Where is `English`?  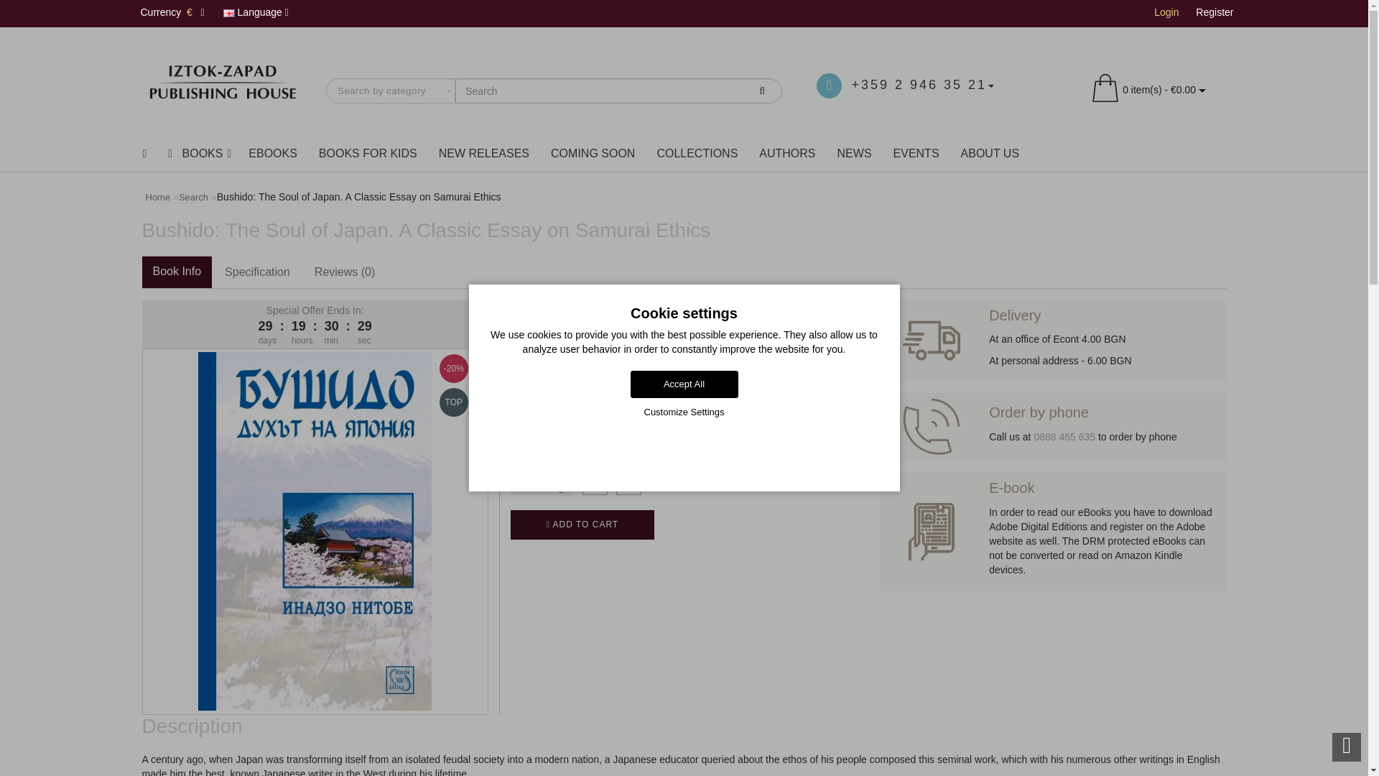 English is located at coordinates (228, 13).